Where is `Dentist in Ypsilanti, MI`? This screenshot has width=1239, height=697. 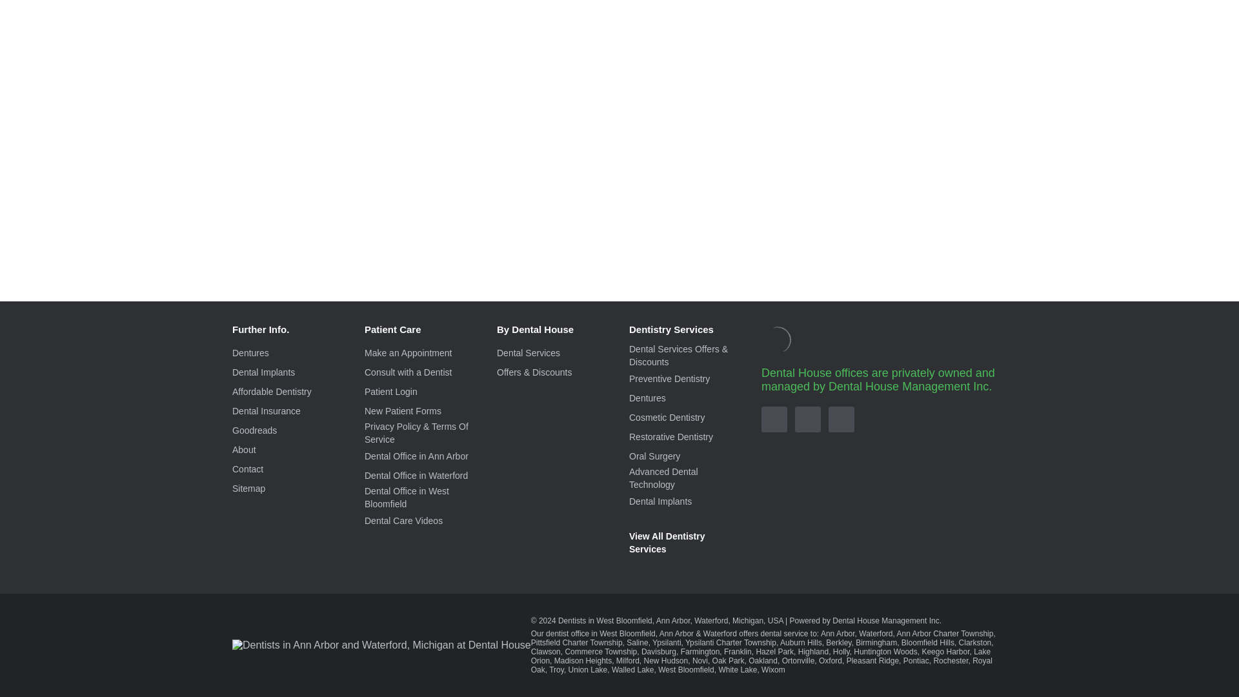
Dentist in Ypsilanti, MI is located at coordinates (666, 643).